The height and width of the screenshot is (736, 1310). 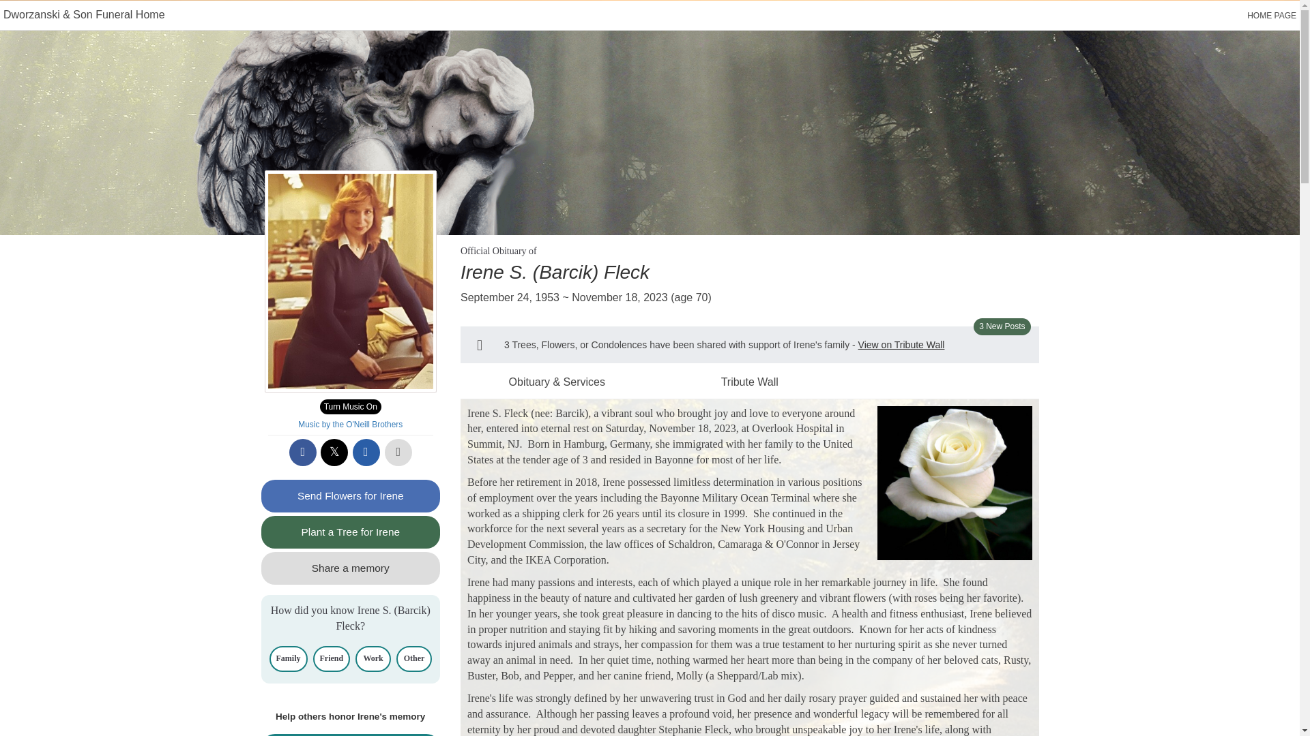 I want to click on Share via email, so click(x=366, y=452).